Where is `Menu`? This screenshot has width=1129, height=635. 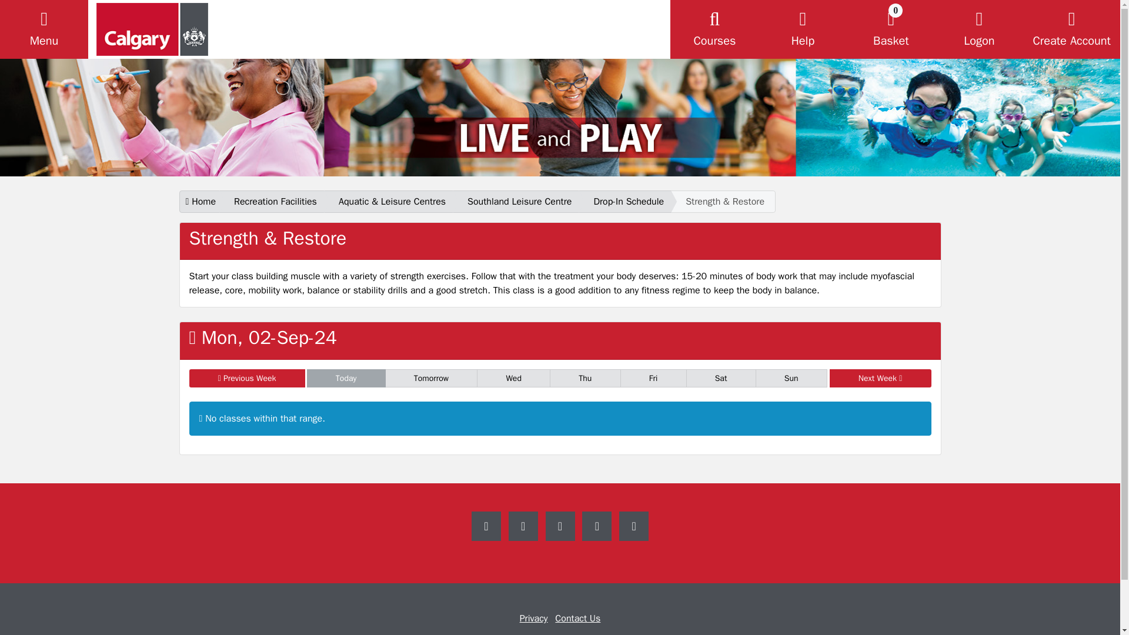 Menu is located at coordinates (44, 29).